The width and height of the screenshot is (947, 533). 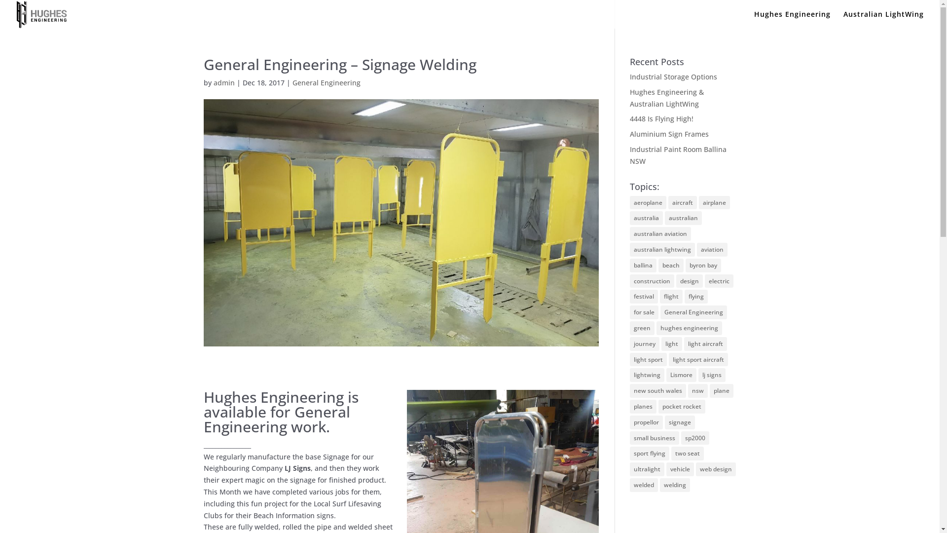 I want to click on australian lightwing, so click(x=662, y=250).